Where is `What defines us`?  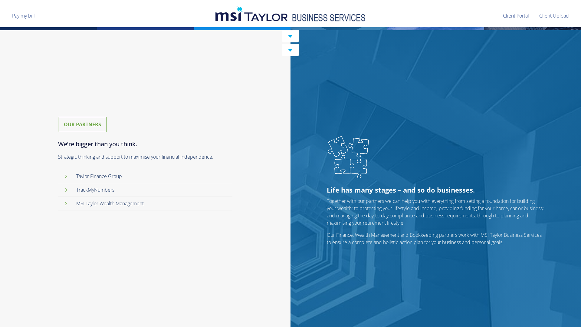
What defines us is located at coordinates (145, 11).